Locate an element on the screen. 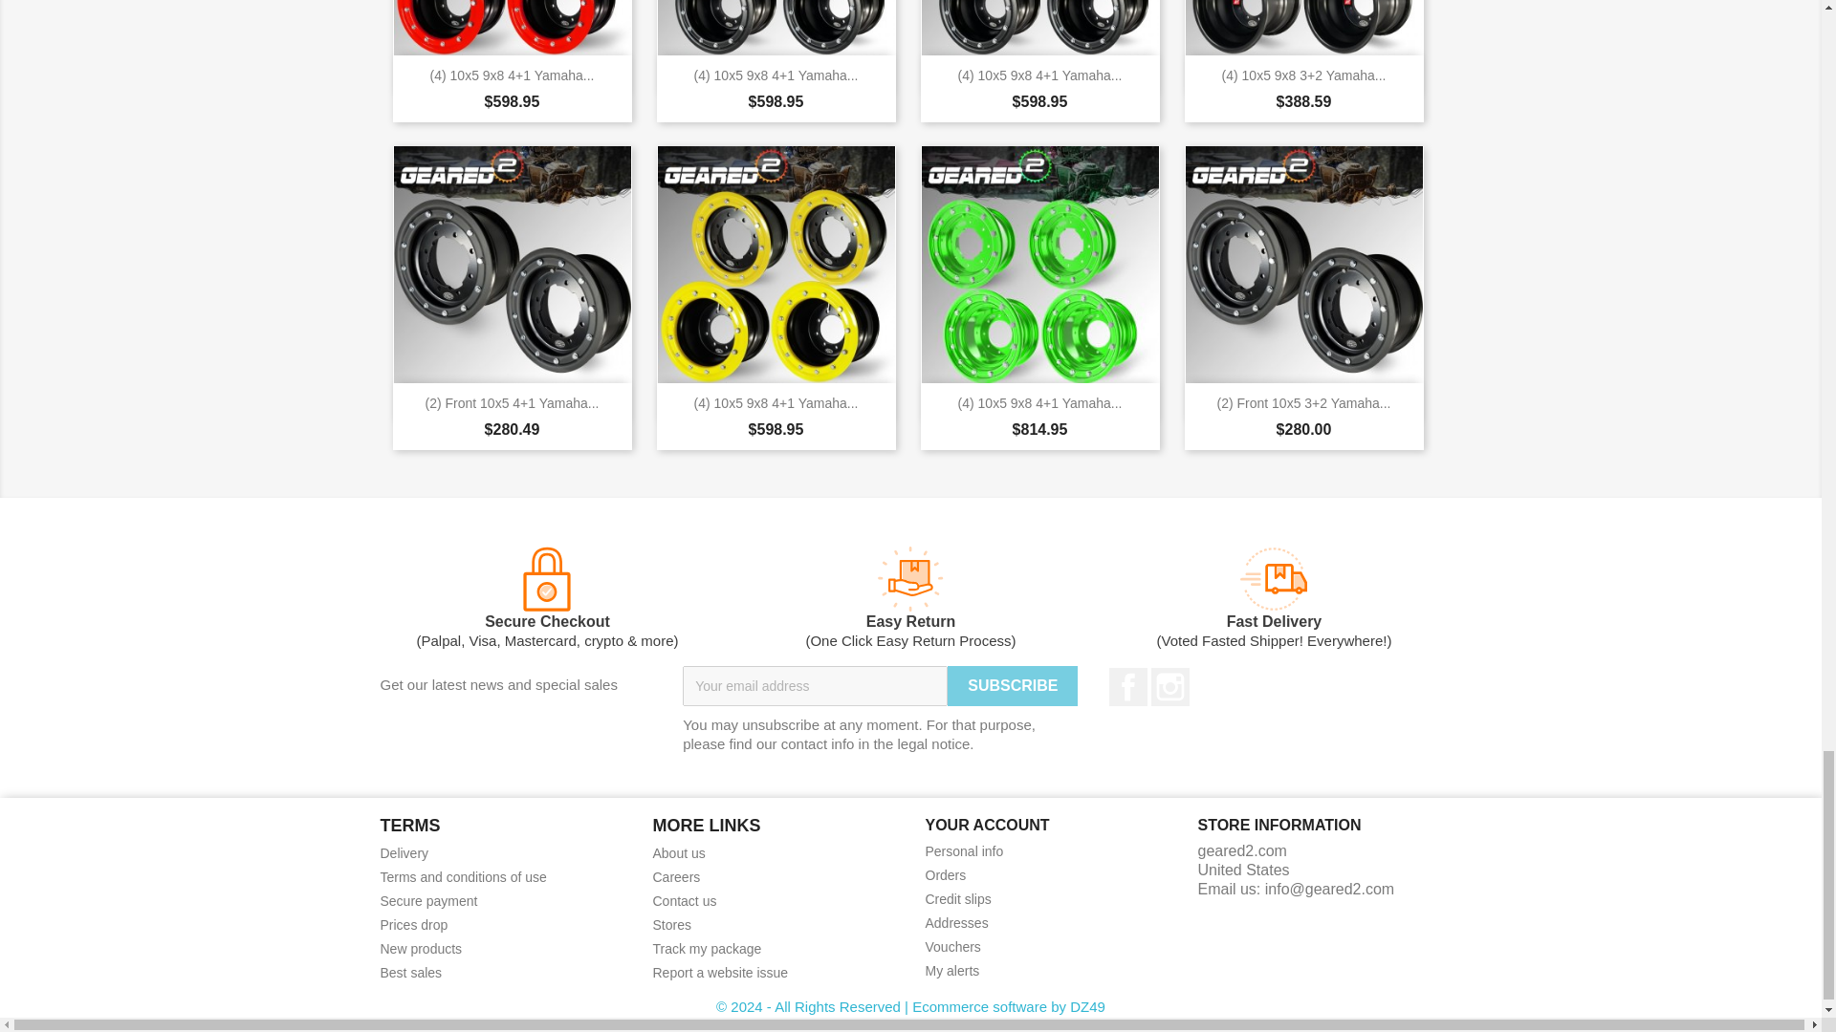  Our secure payment method is located at coordinates (428, 901).